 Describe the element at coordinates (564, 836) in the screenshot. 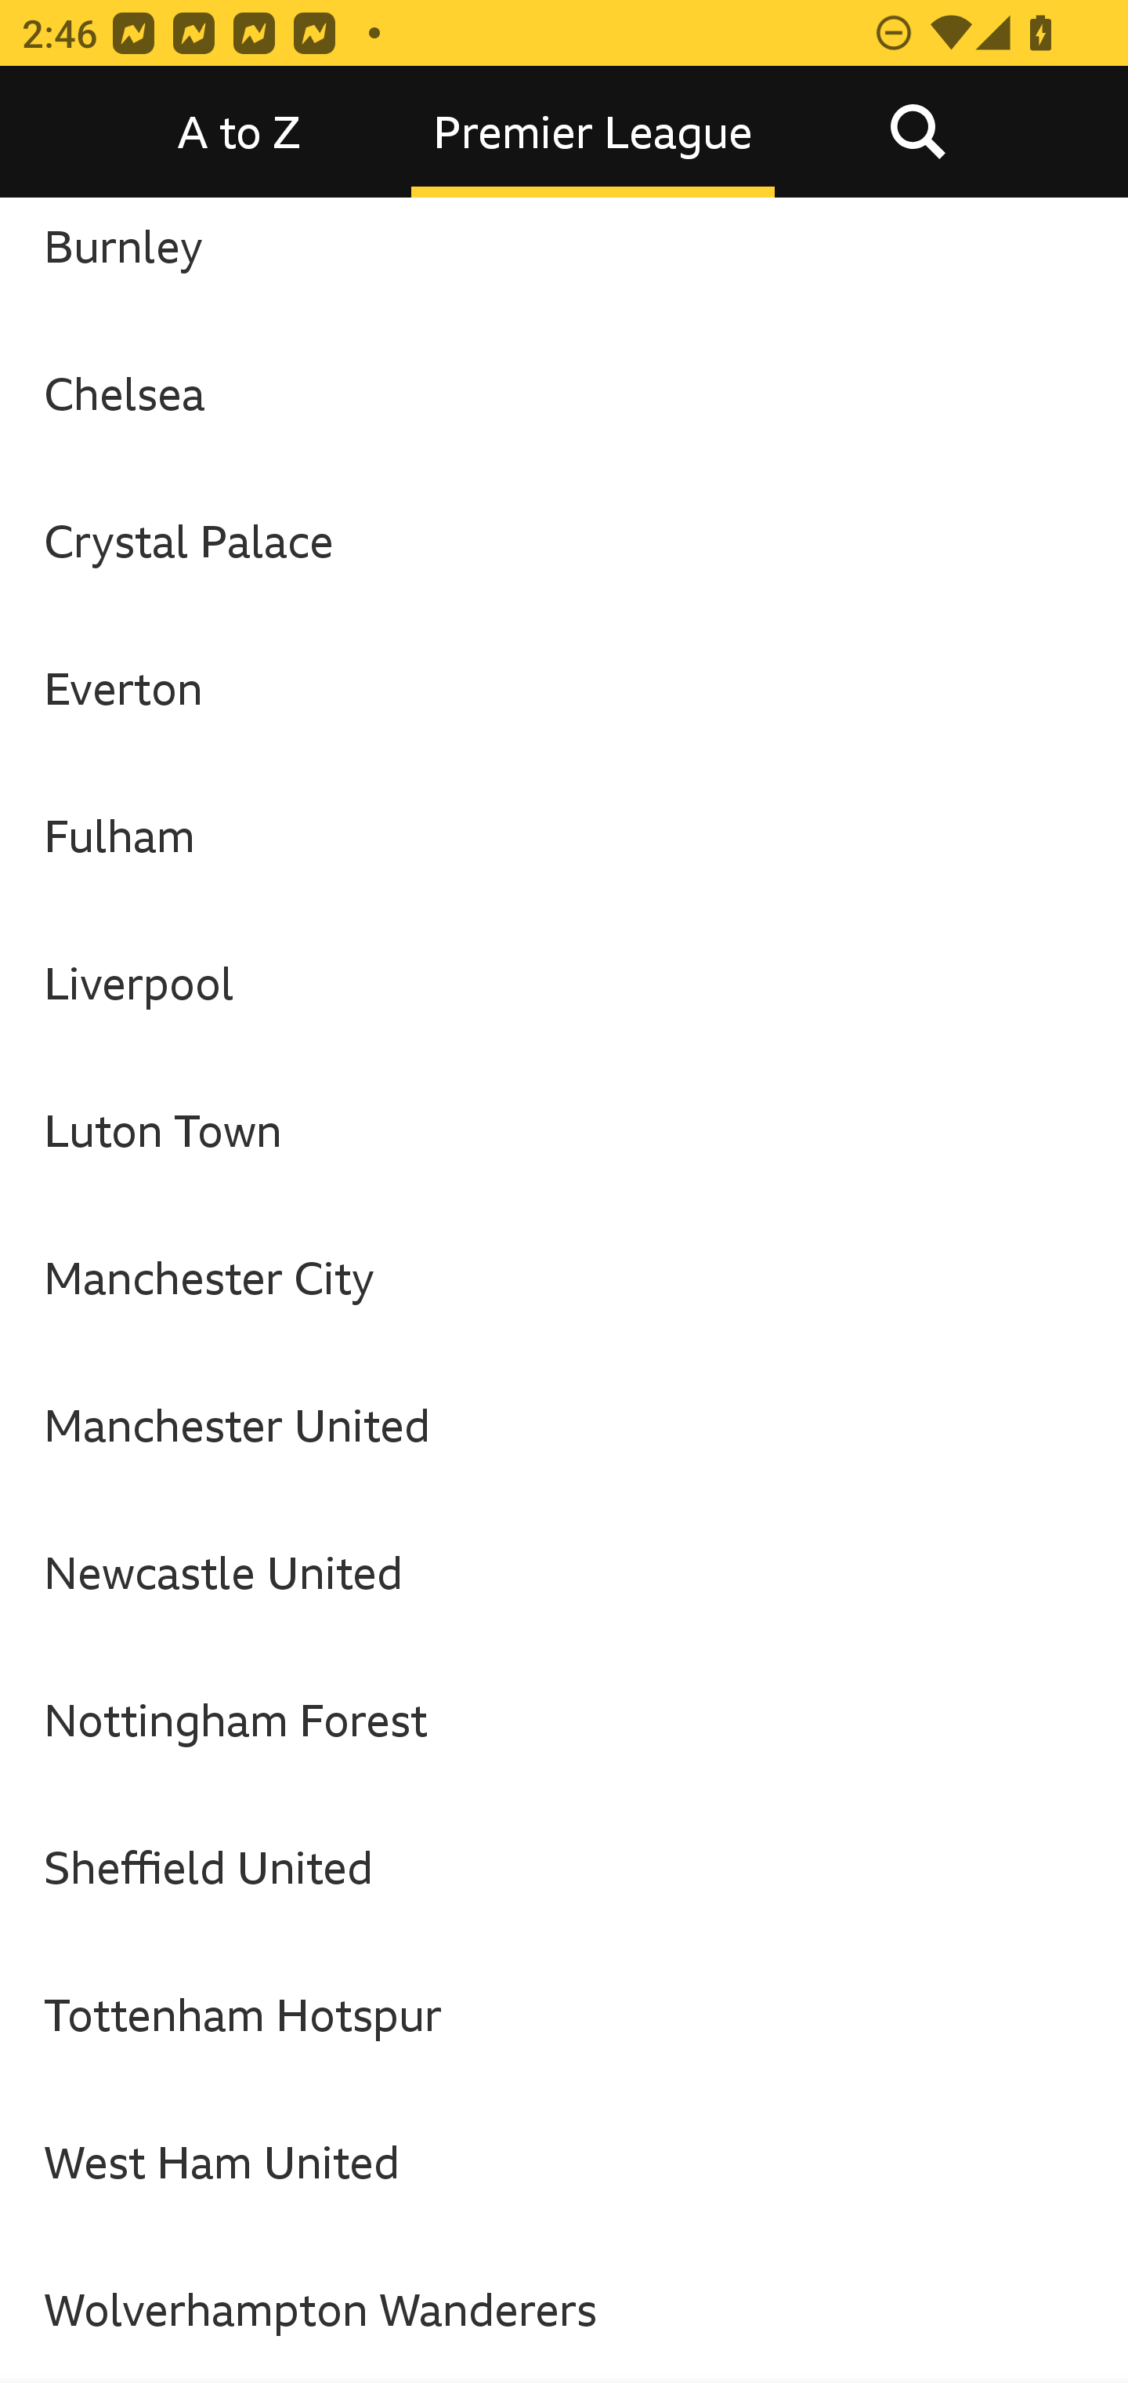

I see `Fulham` at that location.